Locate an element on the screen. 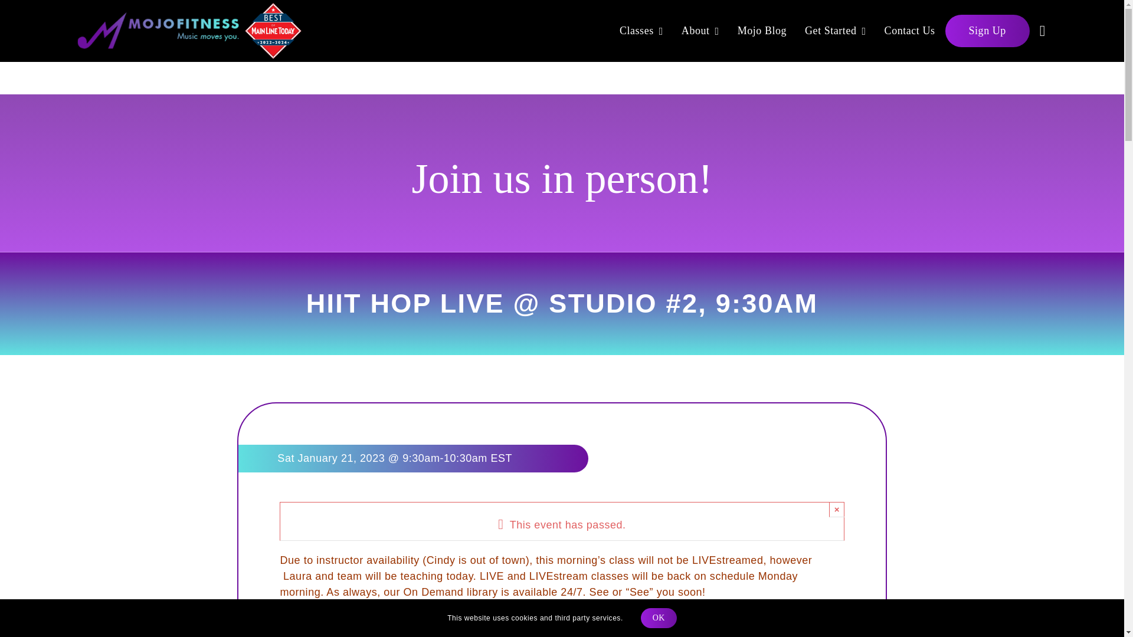  Mojo Blog is located at coordinates (762, 31).